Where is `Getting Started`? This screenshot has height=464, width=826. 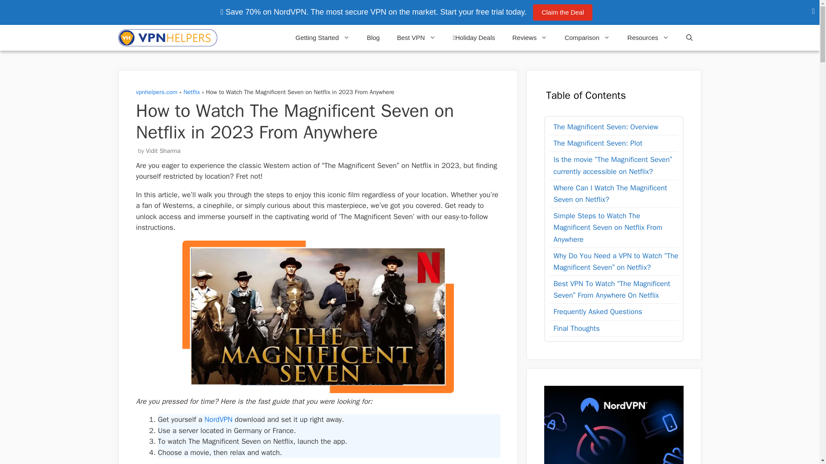 Getting Started is located at coordinates (323, 38).